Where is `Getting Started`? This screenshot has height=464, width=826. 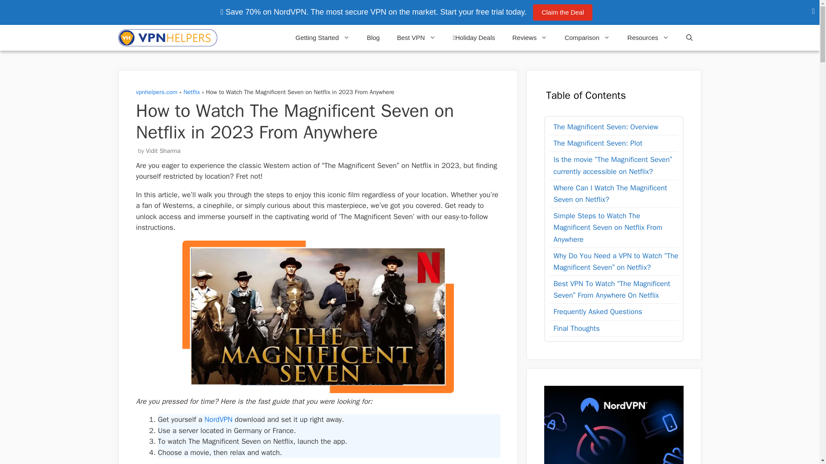 Getting Started is located at coordinates (323, 38).